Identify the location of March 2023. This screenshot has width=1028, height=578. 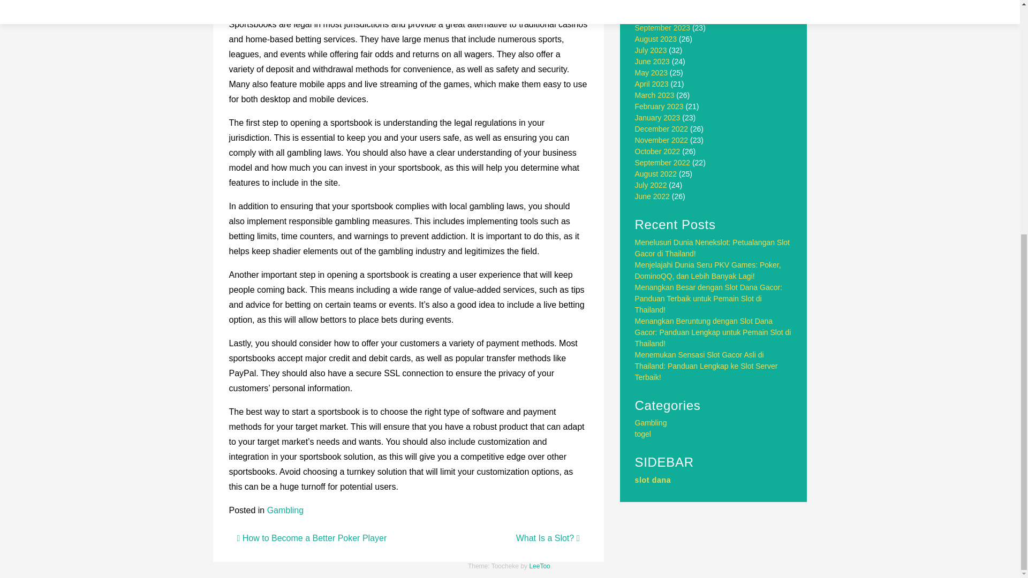
(654, 95).